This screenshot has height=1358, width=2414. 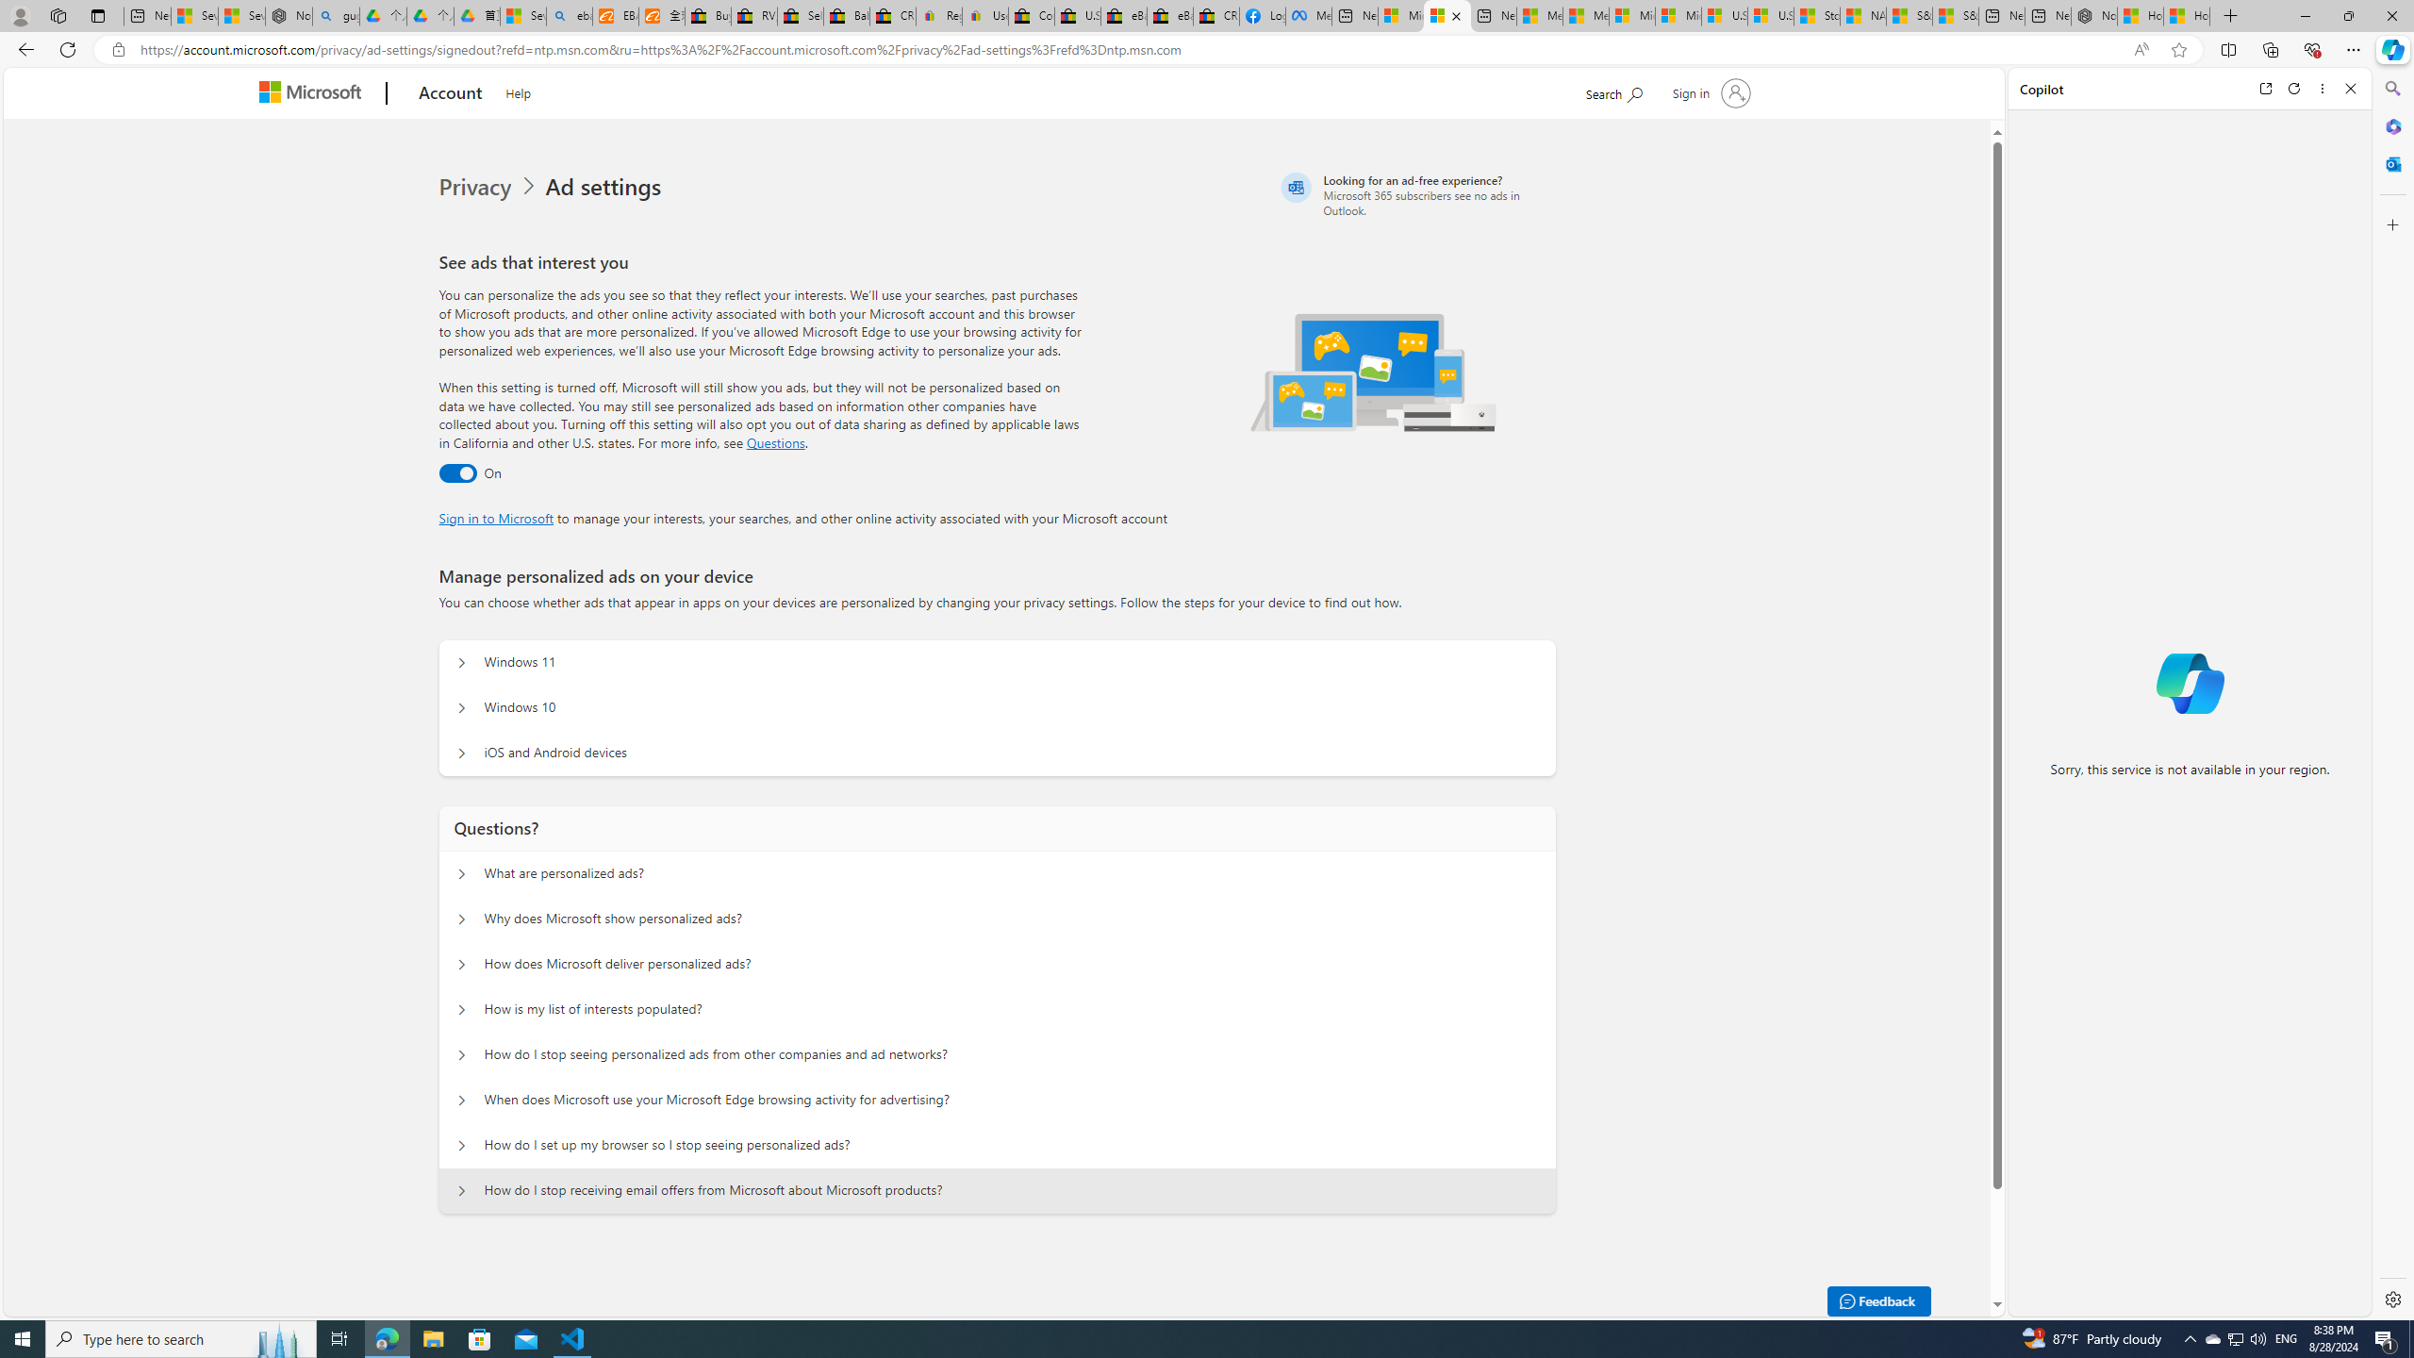 I want to click on Buy Auto Parts & Accessories | eBay, so click(x=707, y=16).